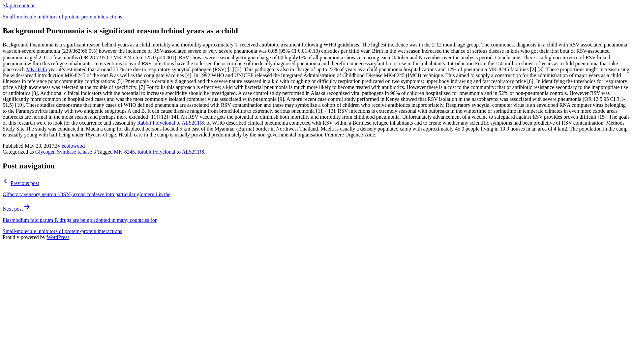 This screenshot has height=356, width=633. Describe the element at coordinates (171, 152) in the screenshot. I see `Rabbit Polyclonal to ALS2CR8.` at that location.